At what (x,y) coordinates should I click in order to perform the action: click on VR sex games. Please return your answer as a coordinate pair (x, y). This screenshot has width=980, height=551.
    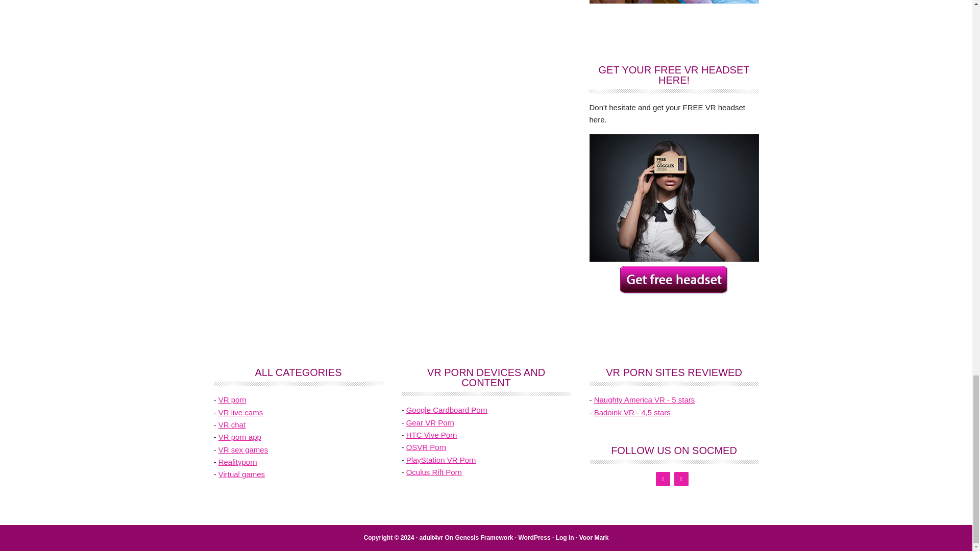
    Looking at the image, I should click on (243, 449).